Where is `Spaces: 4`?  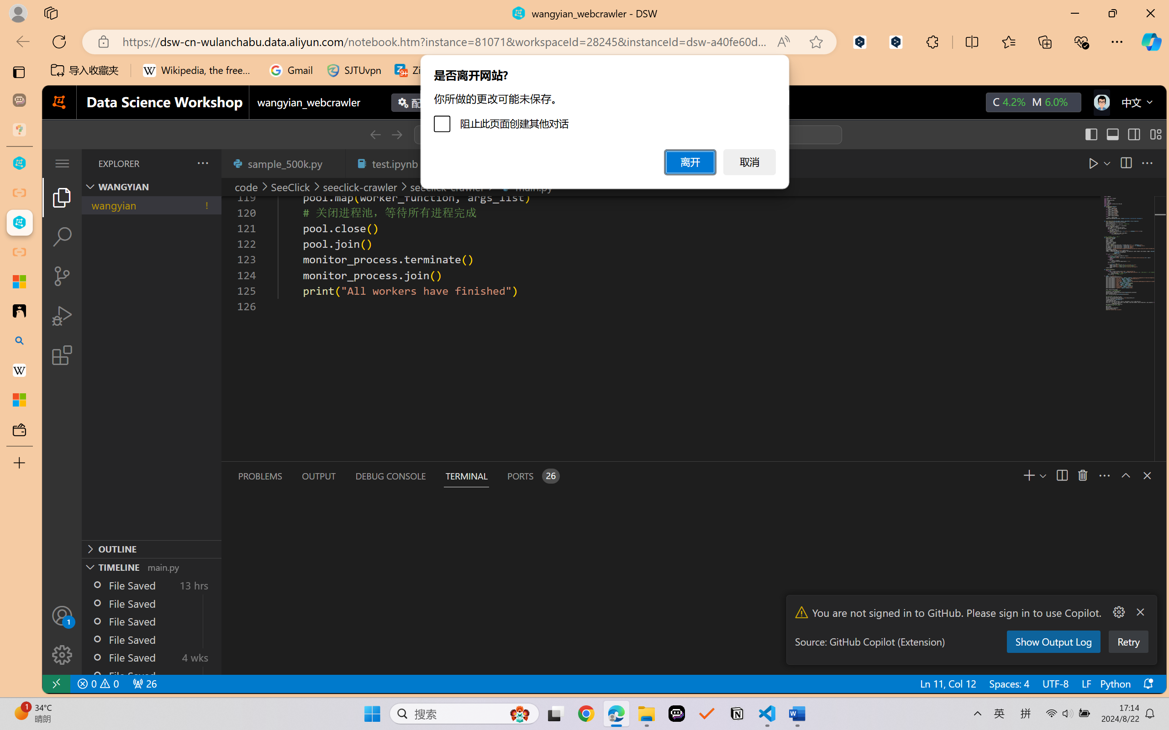
Spaces: 4 is located at coordinates (1009, 683).